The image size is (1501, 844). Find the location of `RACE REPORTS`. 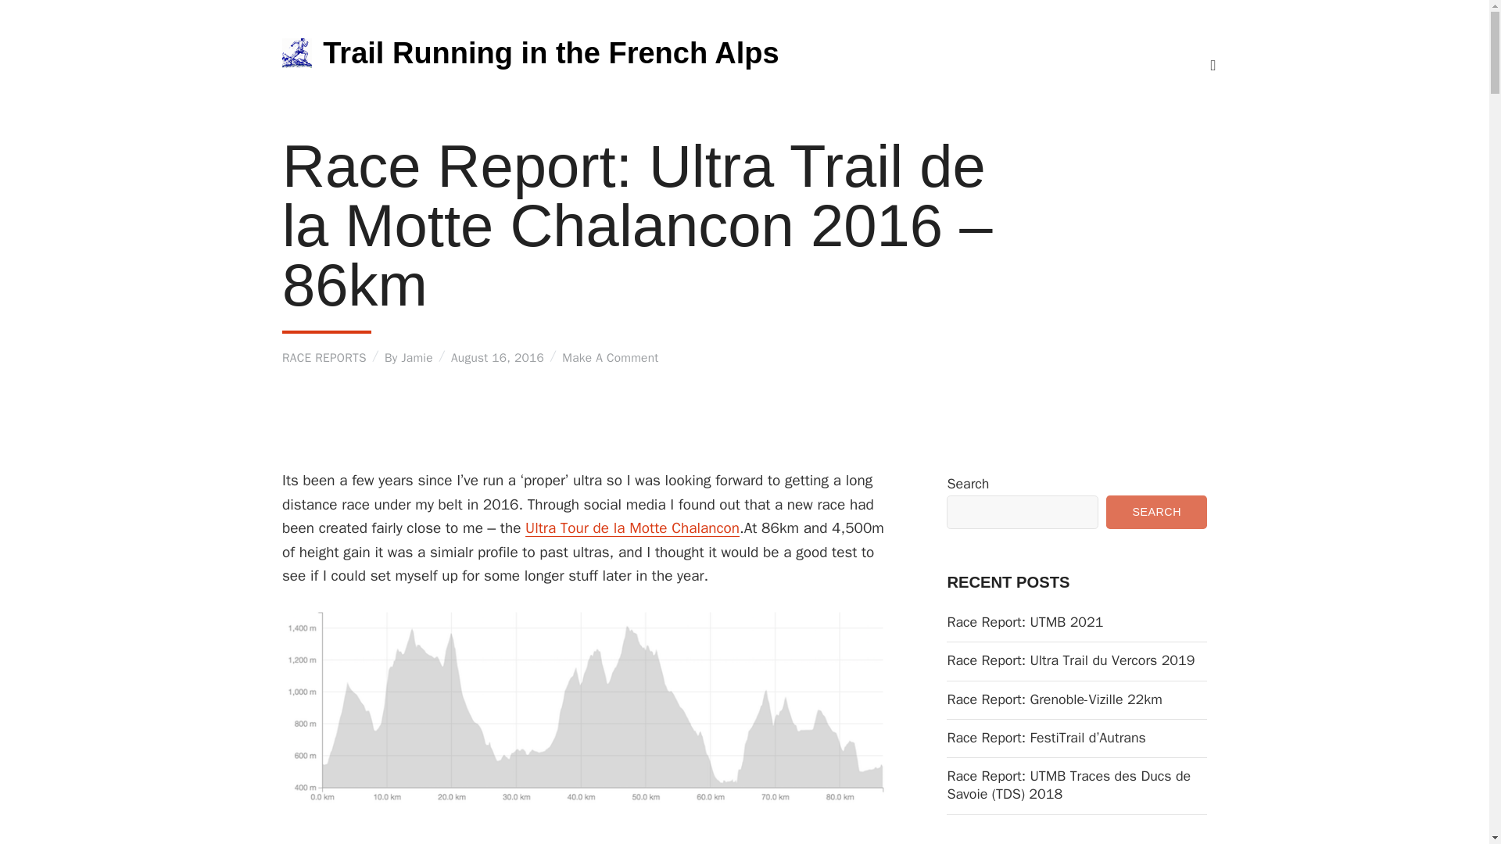

RACE REPORTS is located at coordinates (324, 358).